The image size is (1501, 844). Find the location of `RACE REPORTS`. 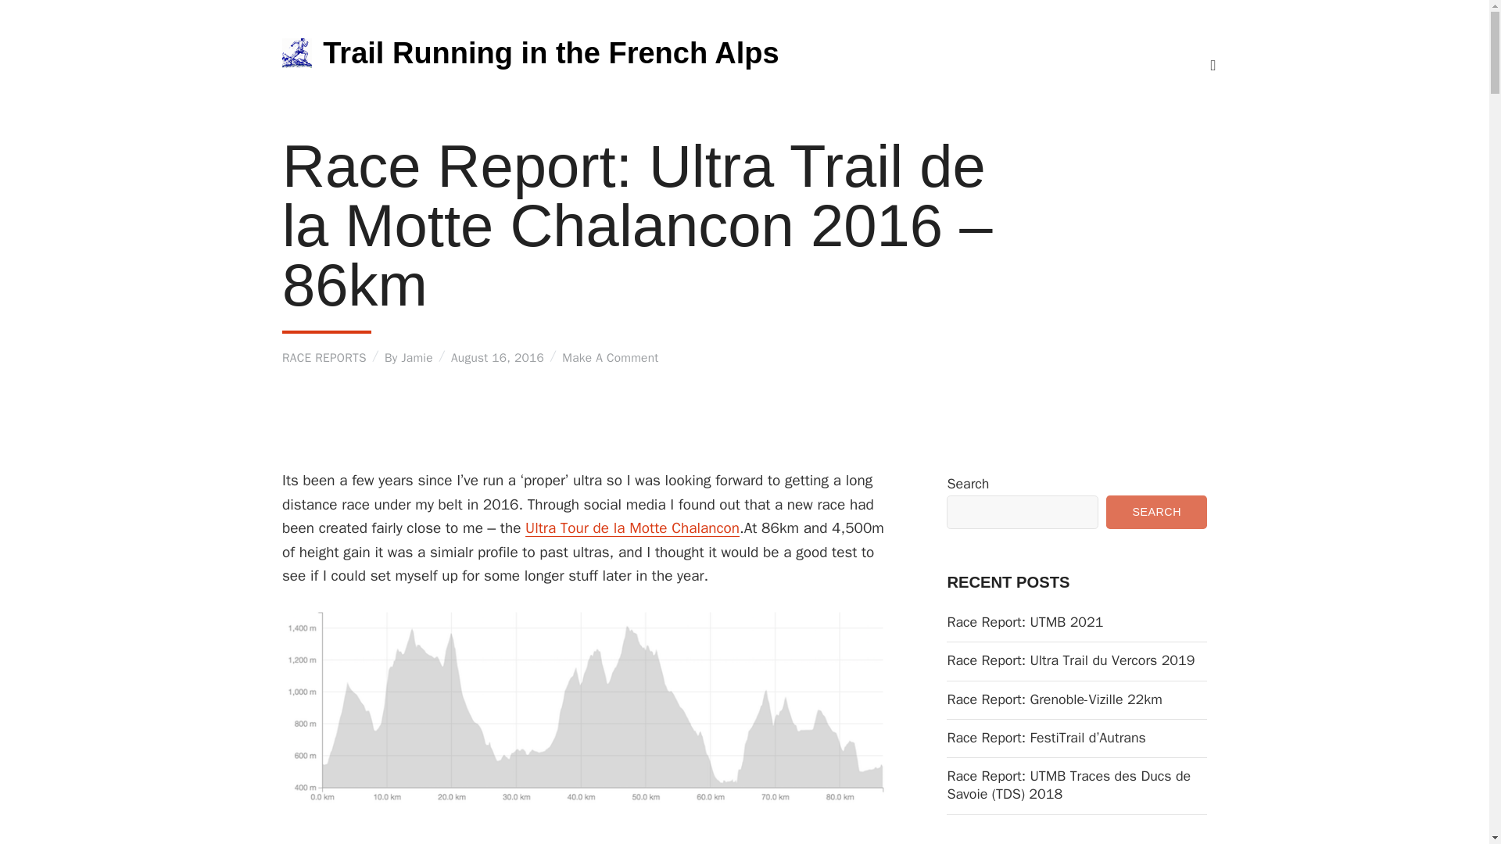

RACE REPORTS is located at coordinates (324, 358).